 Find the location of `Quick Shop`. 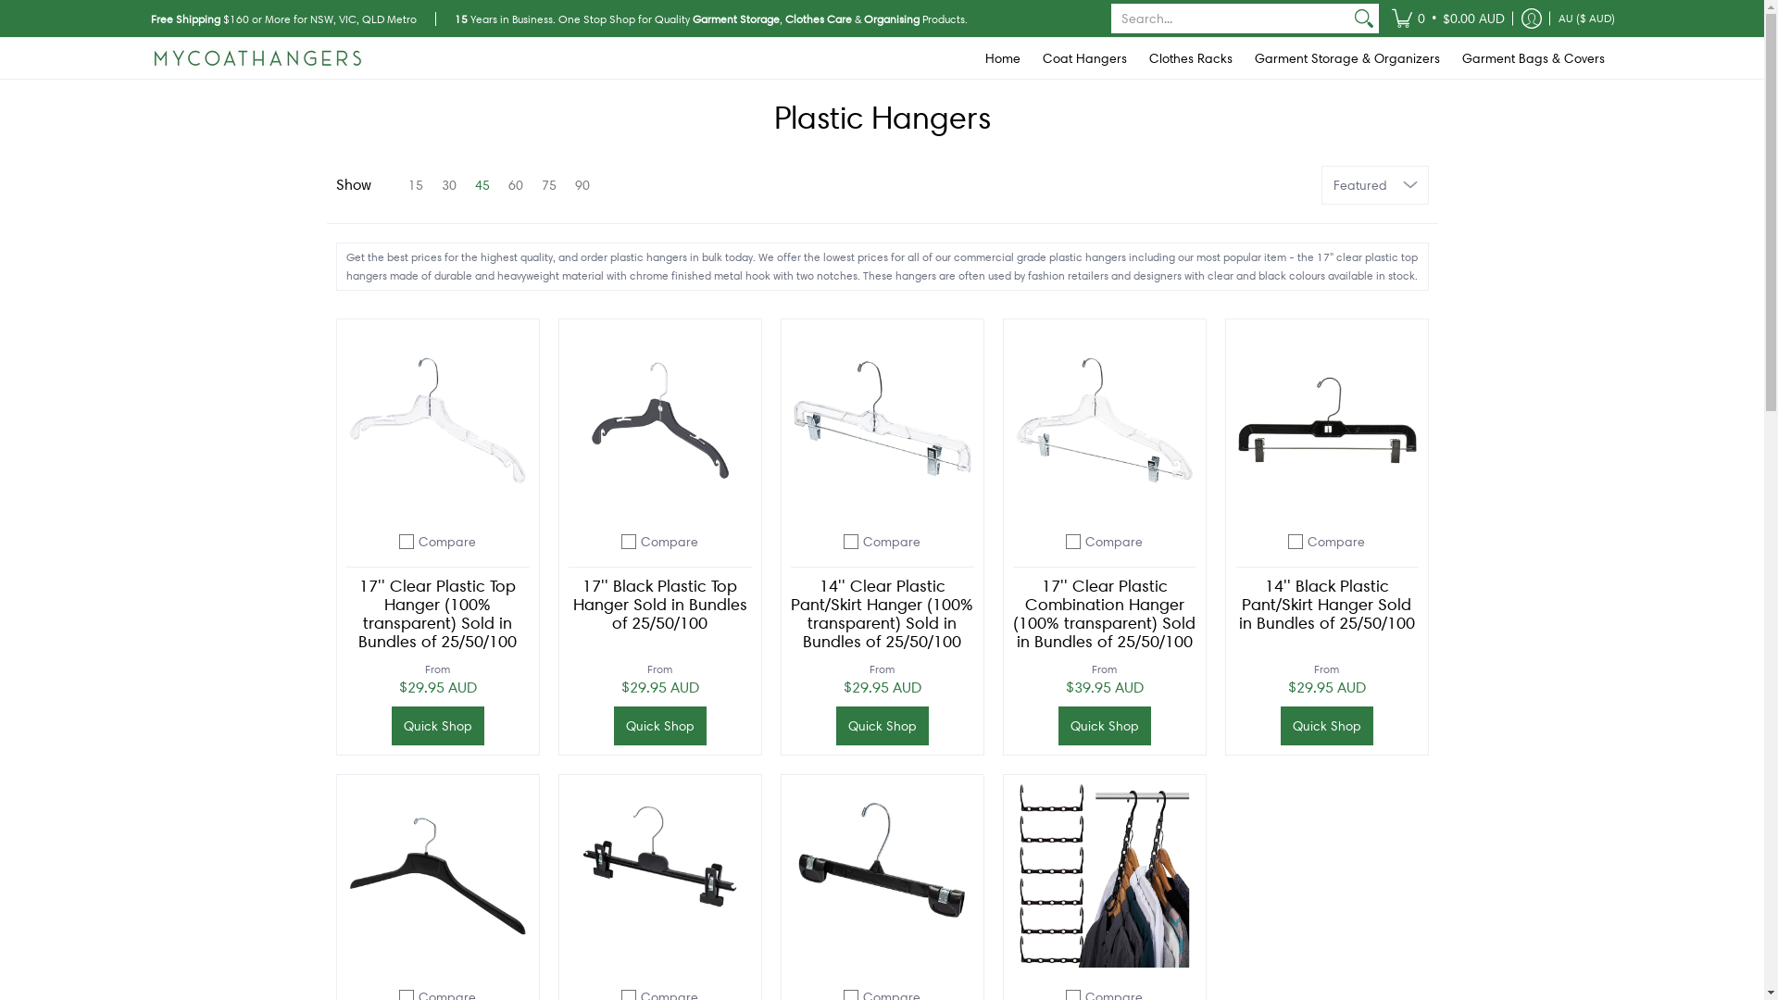

Quick Shop is located at coordinates (1326, 725).